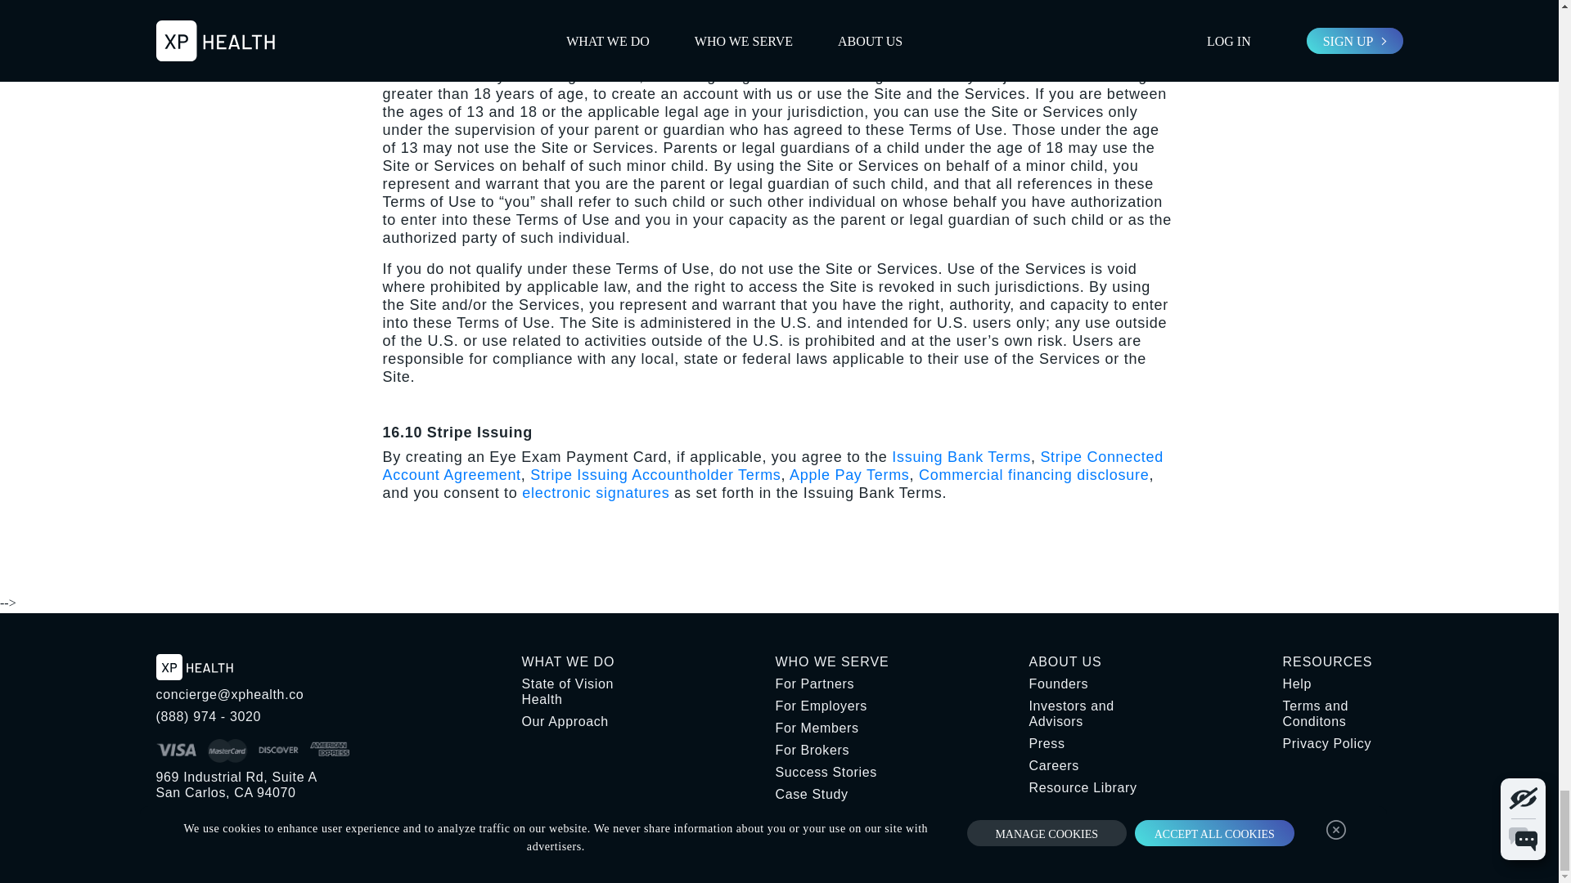 This screenshot has height=883, width=1571. I want to click on Apple Pay Terms, so click(849, 474).